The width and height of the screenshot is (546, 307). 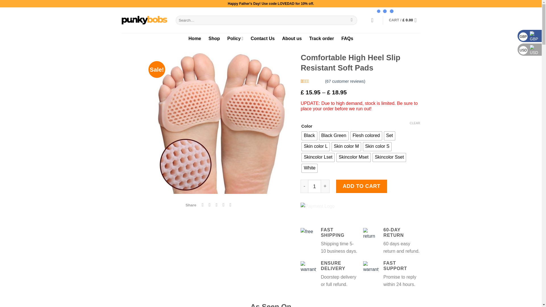 I want to click on Cart, so click(x=404, y=20).